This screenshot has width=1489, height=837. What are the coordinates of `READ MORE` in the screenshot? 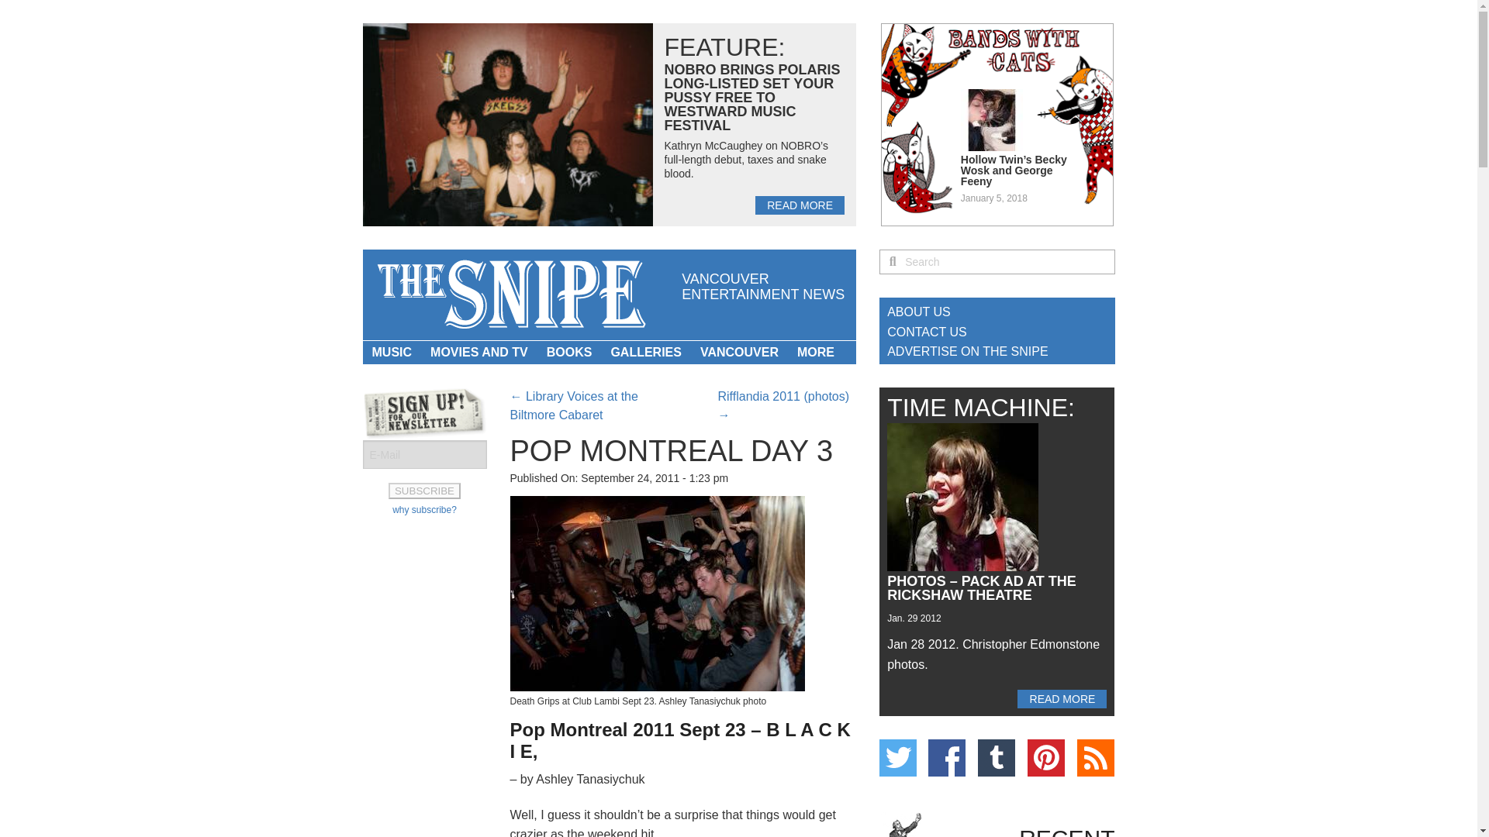 It's located at (799, 205).